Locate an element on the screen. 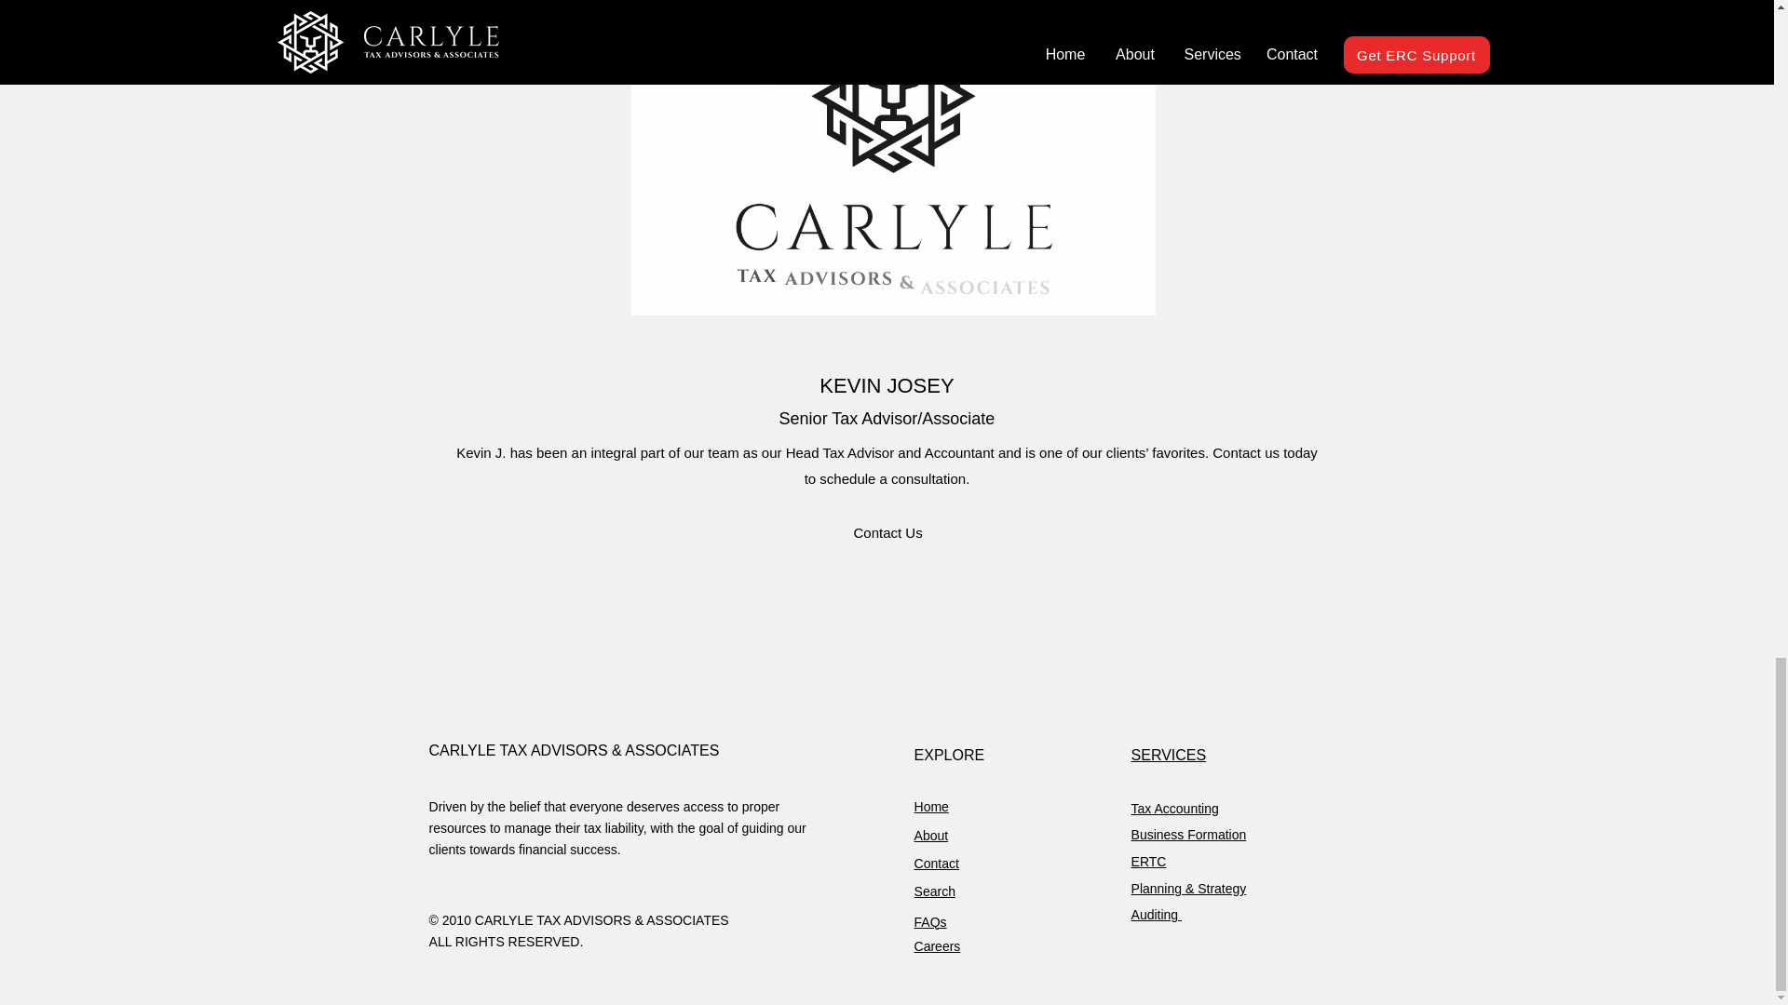 The height and width of the screenshot is (1005, 1788). Tax Accounting is located at coordinates (1175, 808).